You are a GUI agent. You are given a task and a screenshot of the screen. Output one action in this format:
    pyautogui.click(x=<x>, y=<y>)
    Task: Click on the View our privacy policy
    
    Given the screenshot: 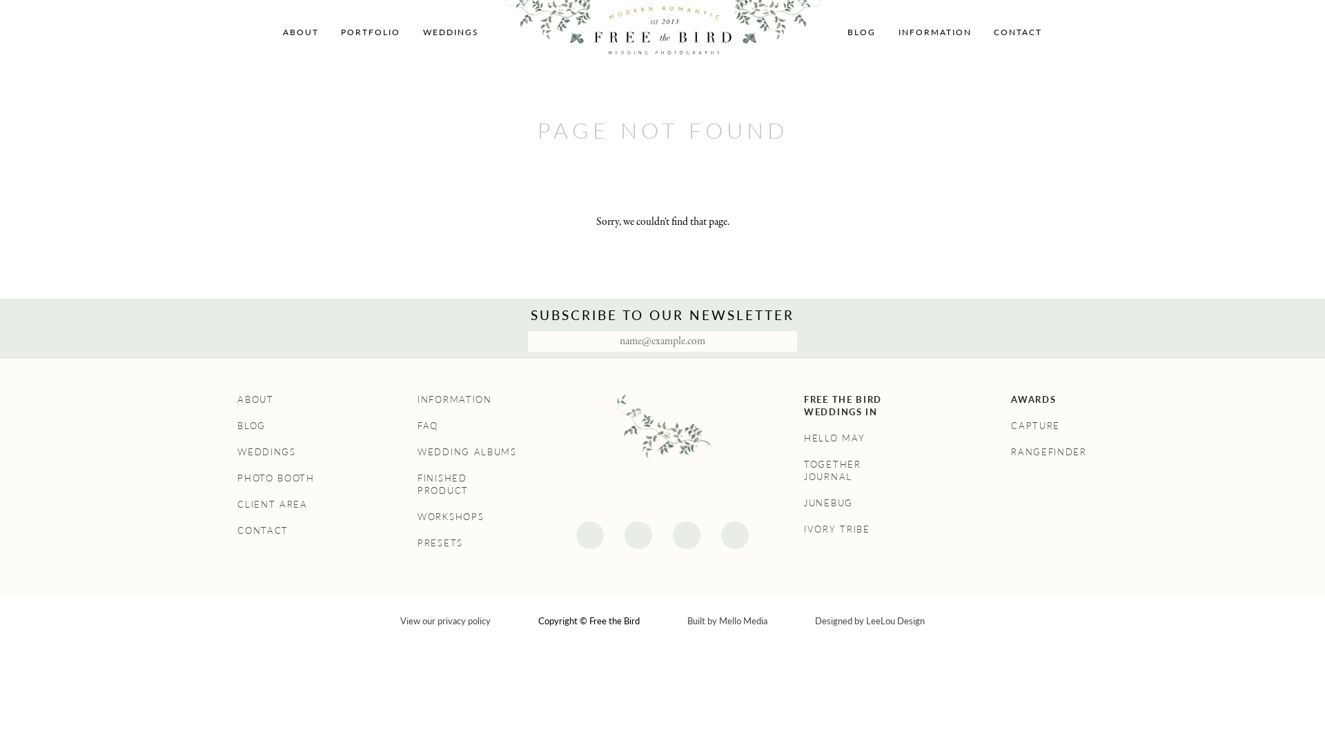 What is the action you would take?
    pyautogui.click(x=446, y=621)
    